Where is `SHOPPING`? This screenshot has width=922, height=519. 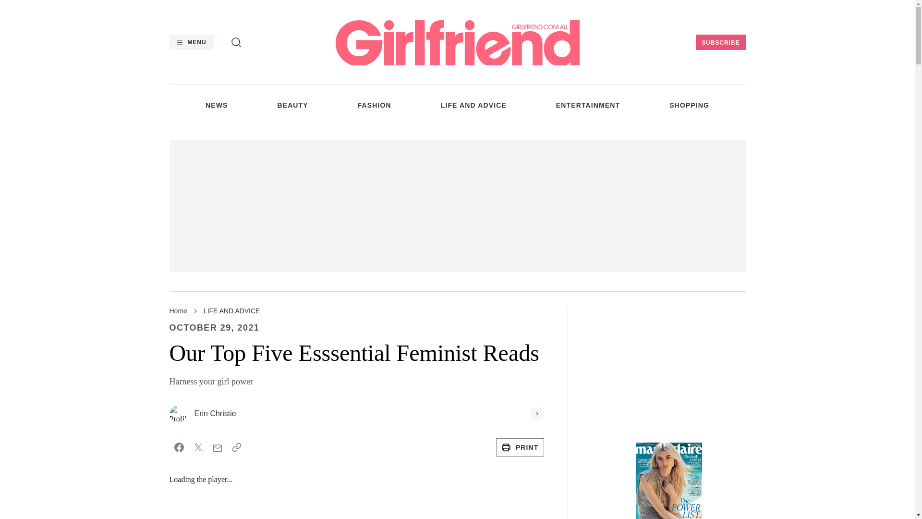
SHOPPING is located at coordinates (689, 105).